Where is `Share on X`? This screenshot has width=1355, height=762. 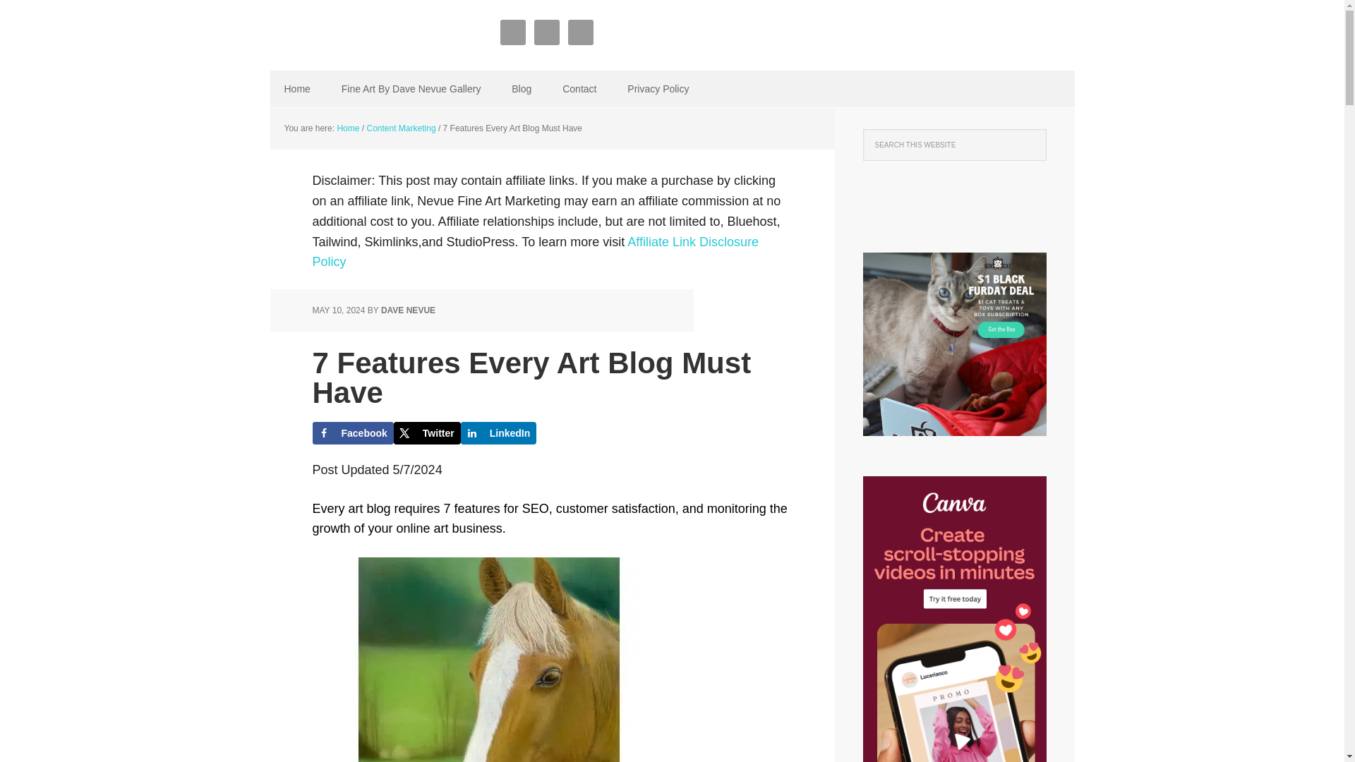
Share on X is located at coordinates (427, 433).